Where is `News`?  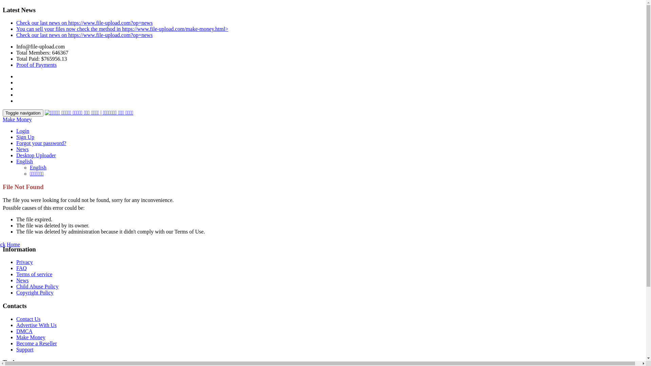
News is located at coordinates (22, 149).